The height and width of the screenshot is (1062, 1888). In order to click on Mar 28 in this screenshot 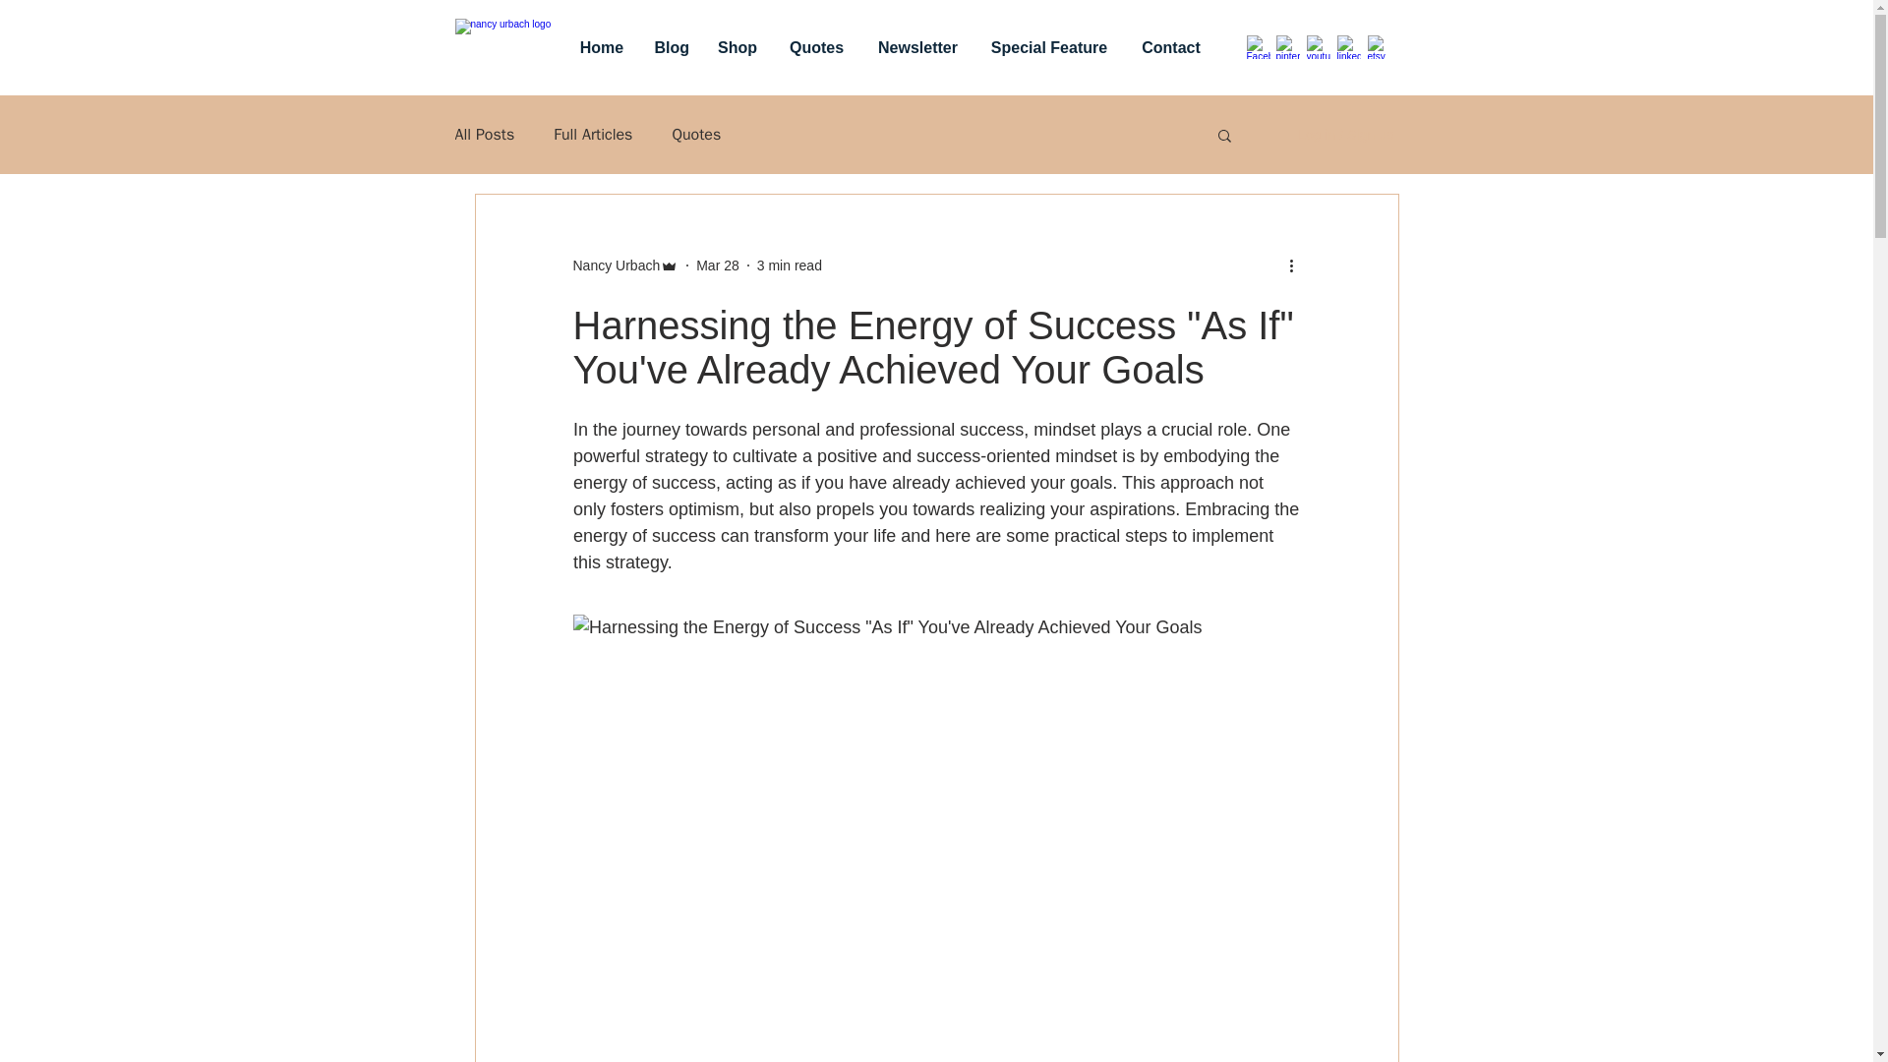, I will do `click(718, 265)`.